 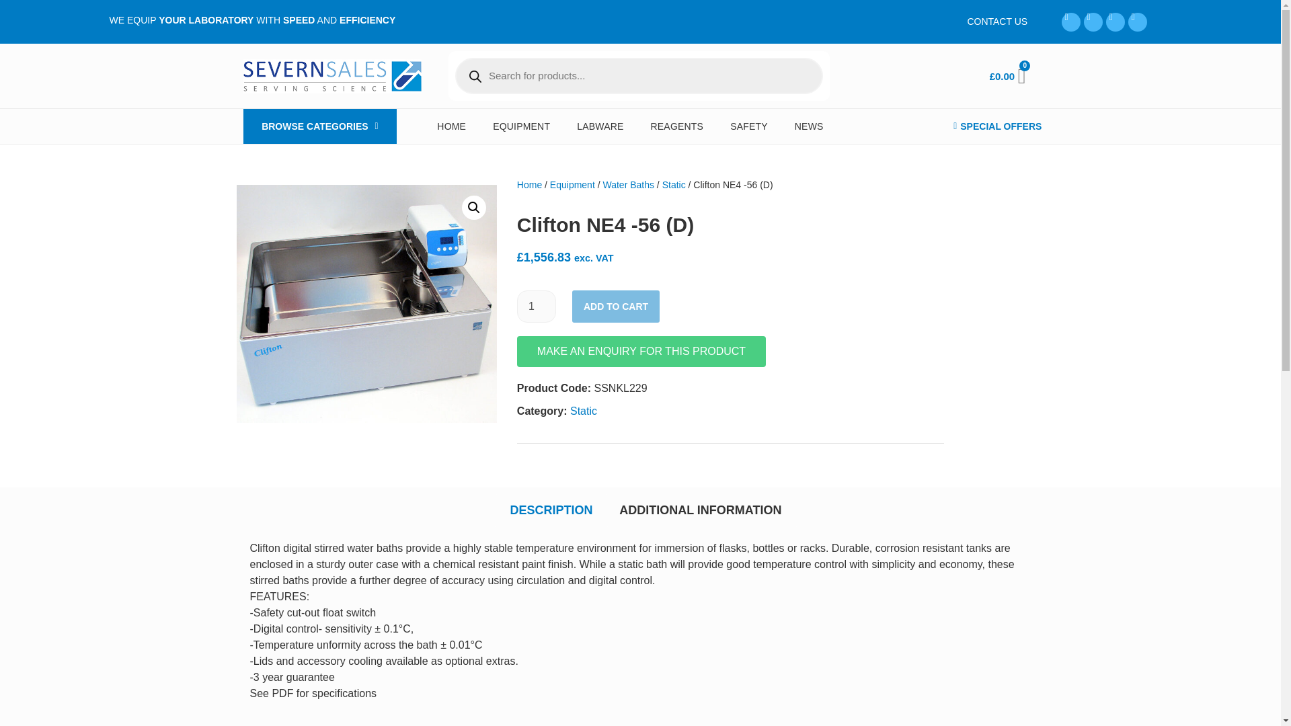 What do you see at coordinates (748, 126) in the screenshot?
I see `SAFETY` at bounding box center [748, 126].